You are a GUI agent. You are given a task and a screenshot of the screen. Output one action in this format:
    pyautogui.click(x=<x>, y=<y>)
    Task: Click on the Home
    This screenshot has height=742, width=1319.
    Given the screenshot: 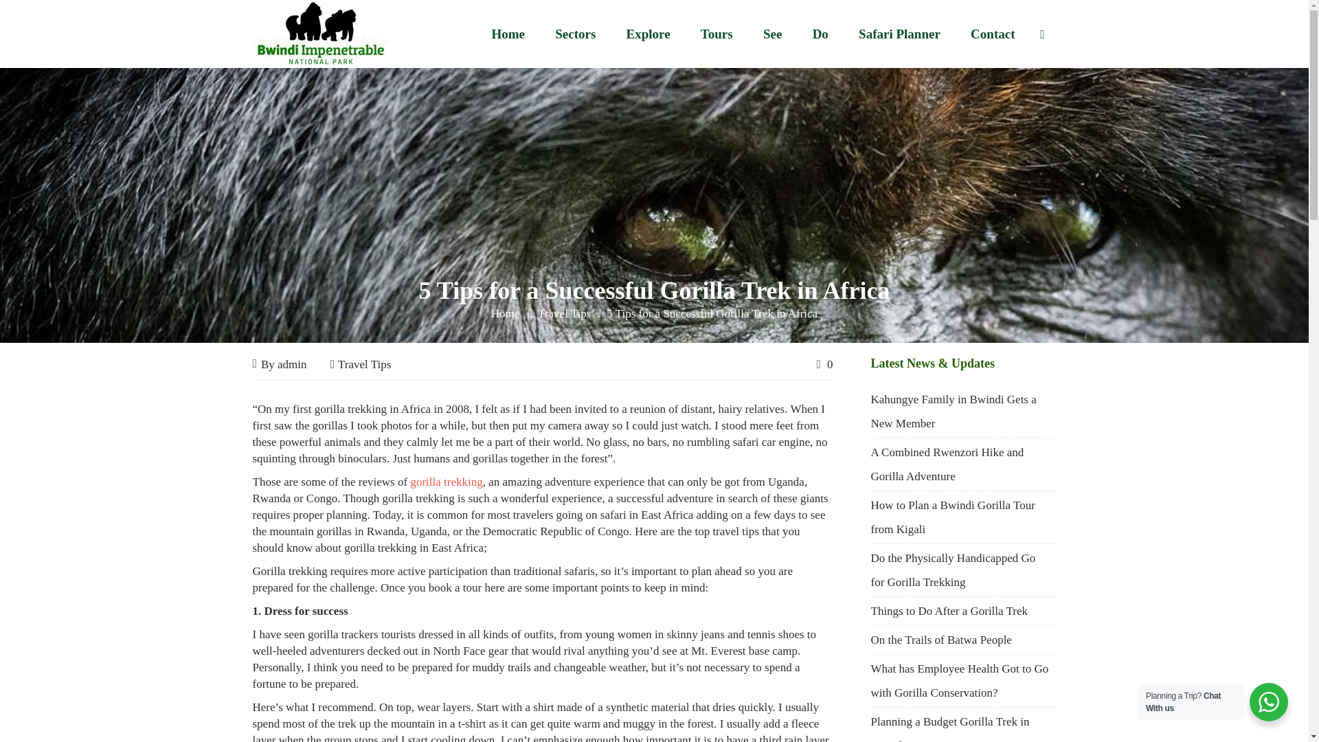 What is the action you would take?
    pyautogui.click(x=508, y=33)
    